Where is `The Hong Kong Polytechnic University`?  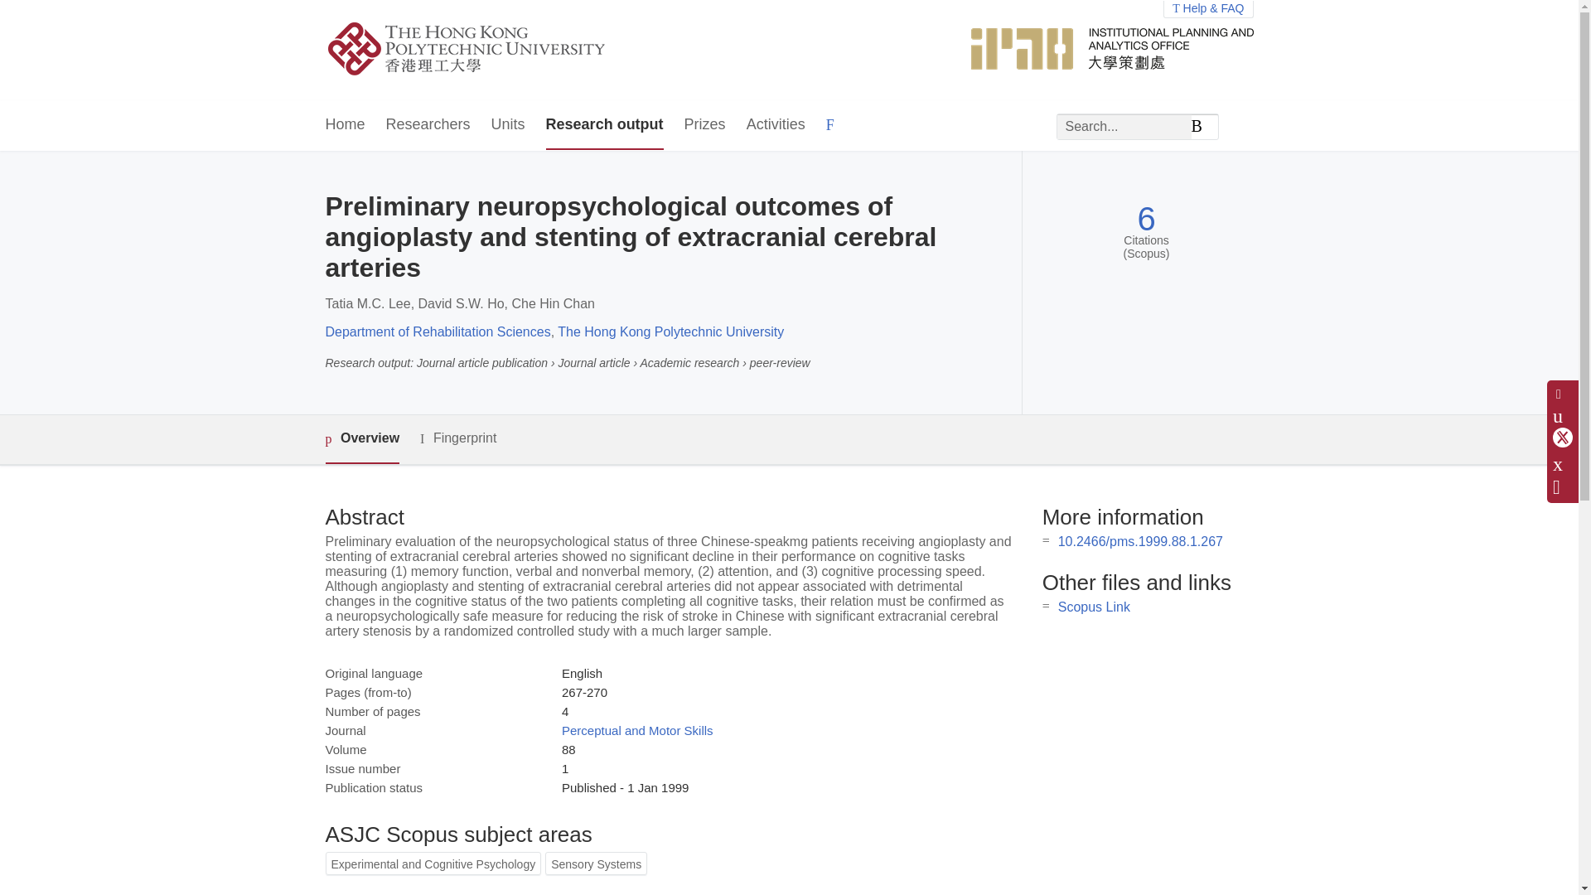 The Hong Kong Polytechnic University is located at coordinates (671, 331).